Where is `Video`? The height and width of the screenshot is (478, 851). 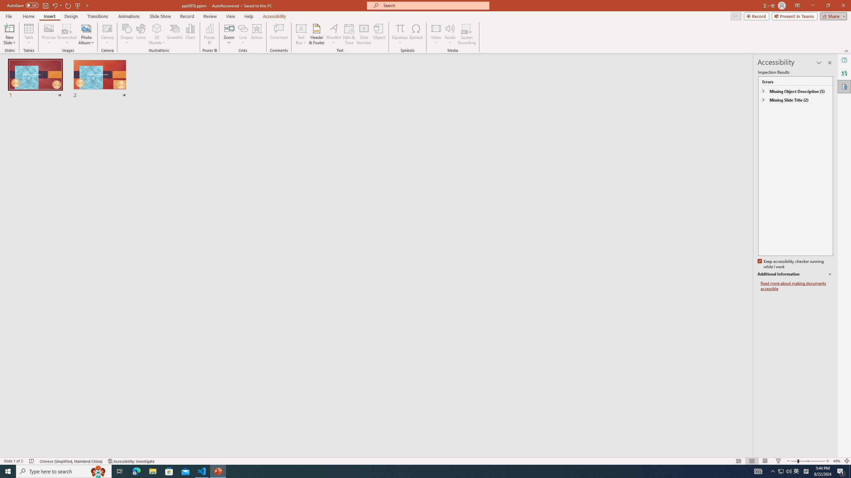
Video is located at coordinates (436, 34).